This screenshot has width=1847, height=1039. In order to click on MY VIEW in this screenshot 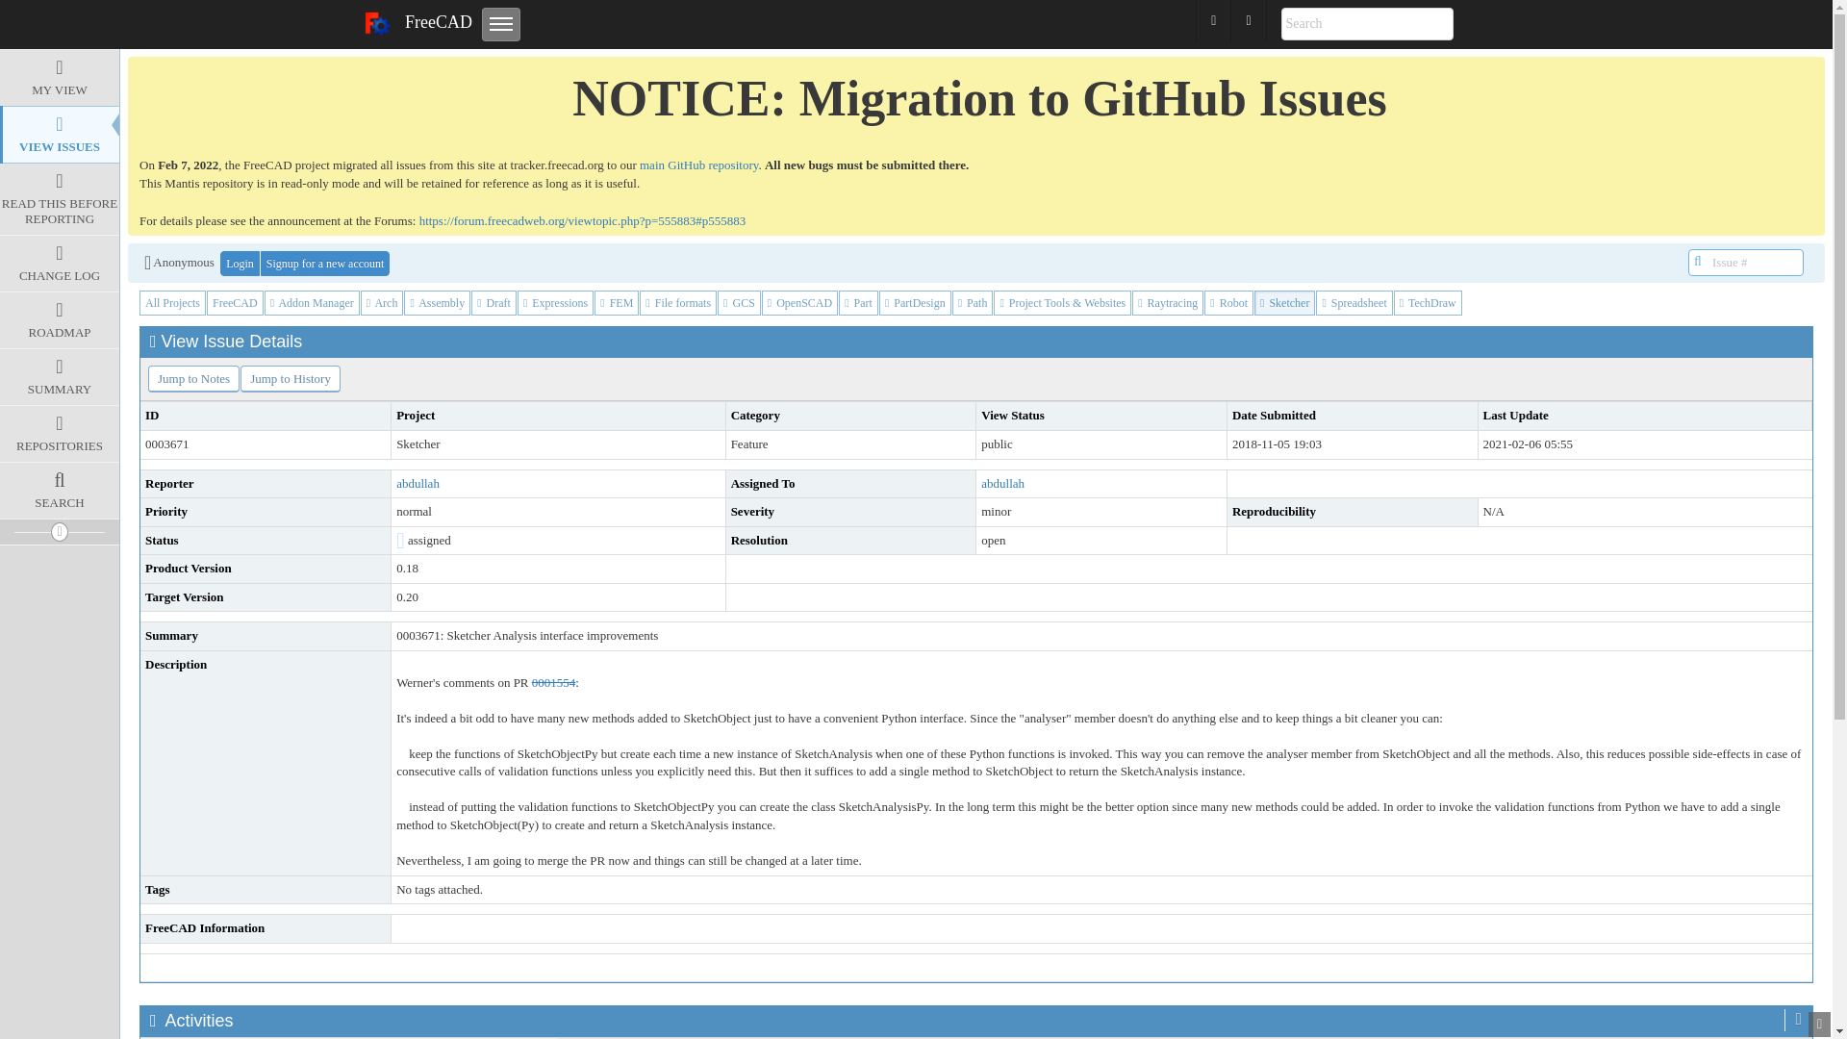, I will do `click(60, 77)`.